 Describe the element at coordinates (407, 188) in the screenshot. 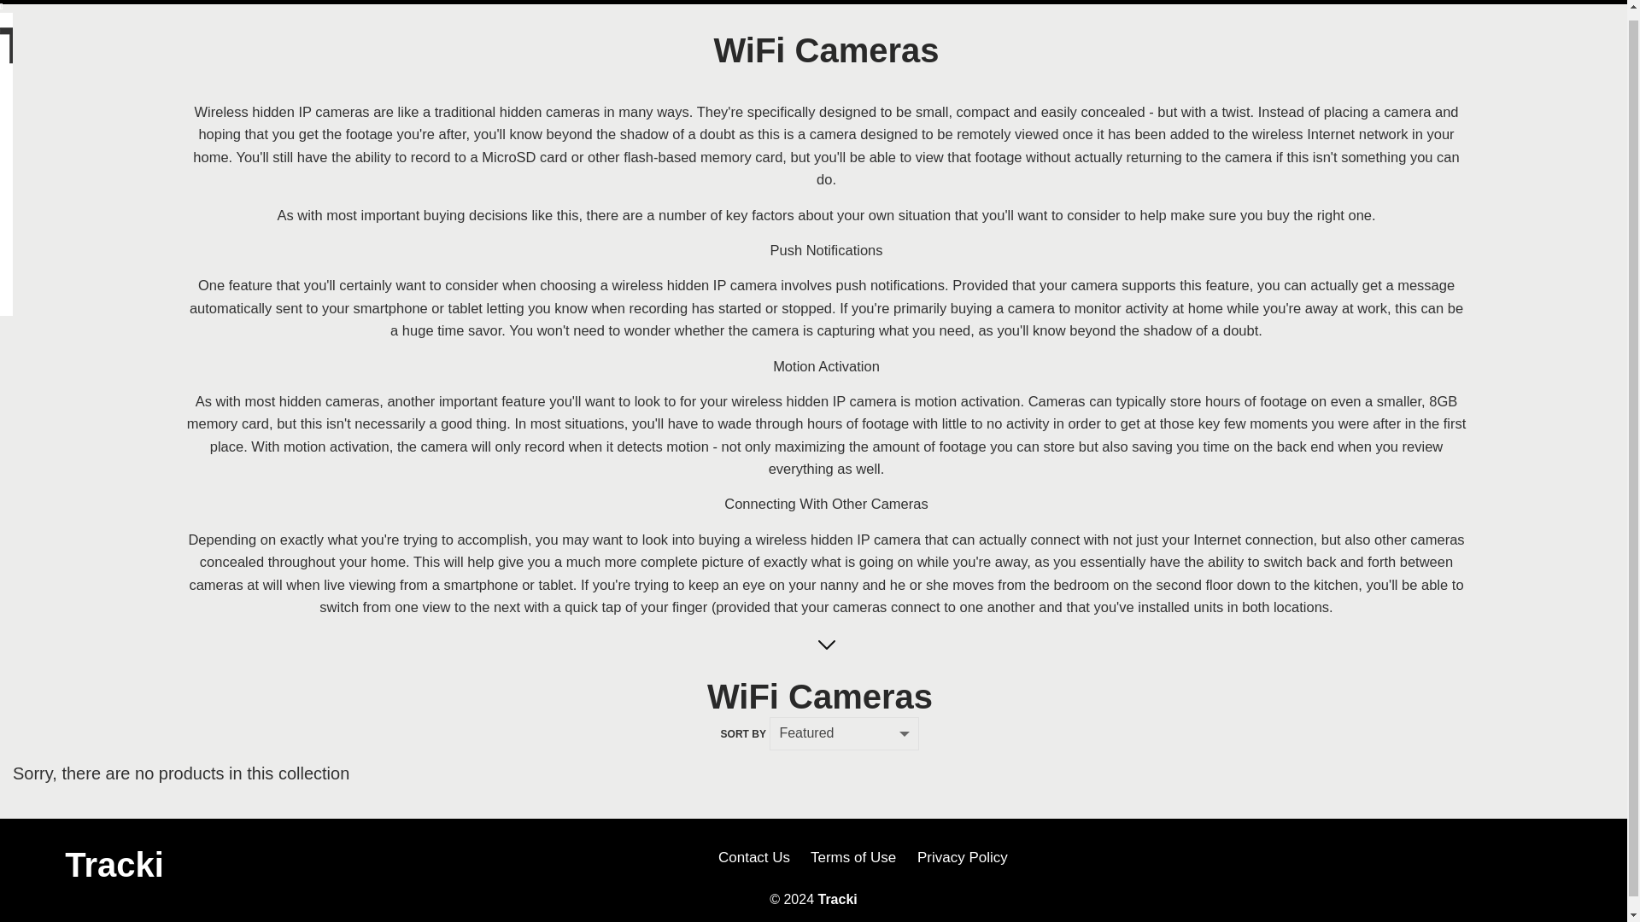

I see `Activation` at that location.